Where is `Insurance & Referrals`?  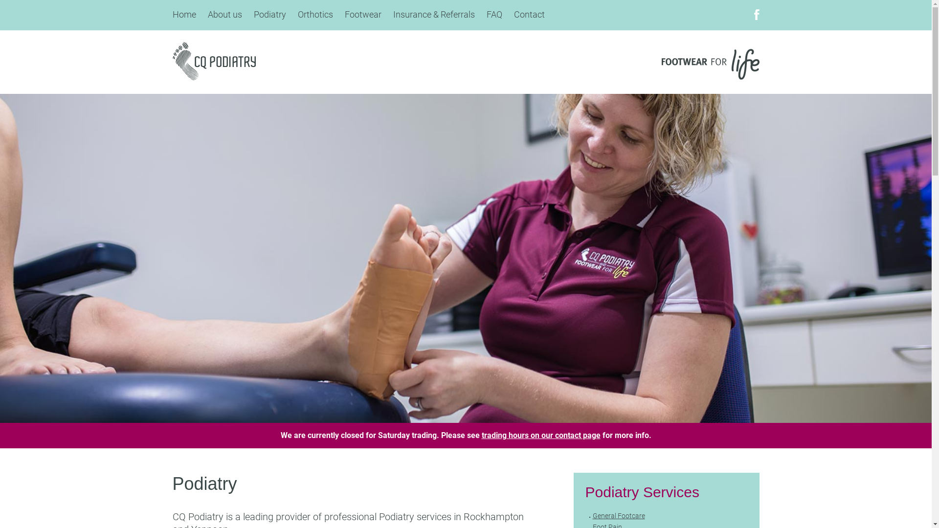
Insurance & Referrals is located at coordinates (434, 15).